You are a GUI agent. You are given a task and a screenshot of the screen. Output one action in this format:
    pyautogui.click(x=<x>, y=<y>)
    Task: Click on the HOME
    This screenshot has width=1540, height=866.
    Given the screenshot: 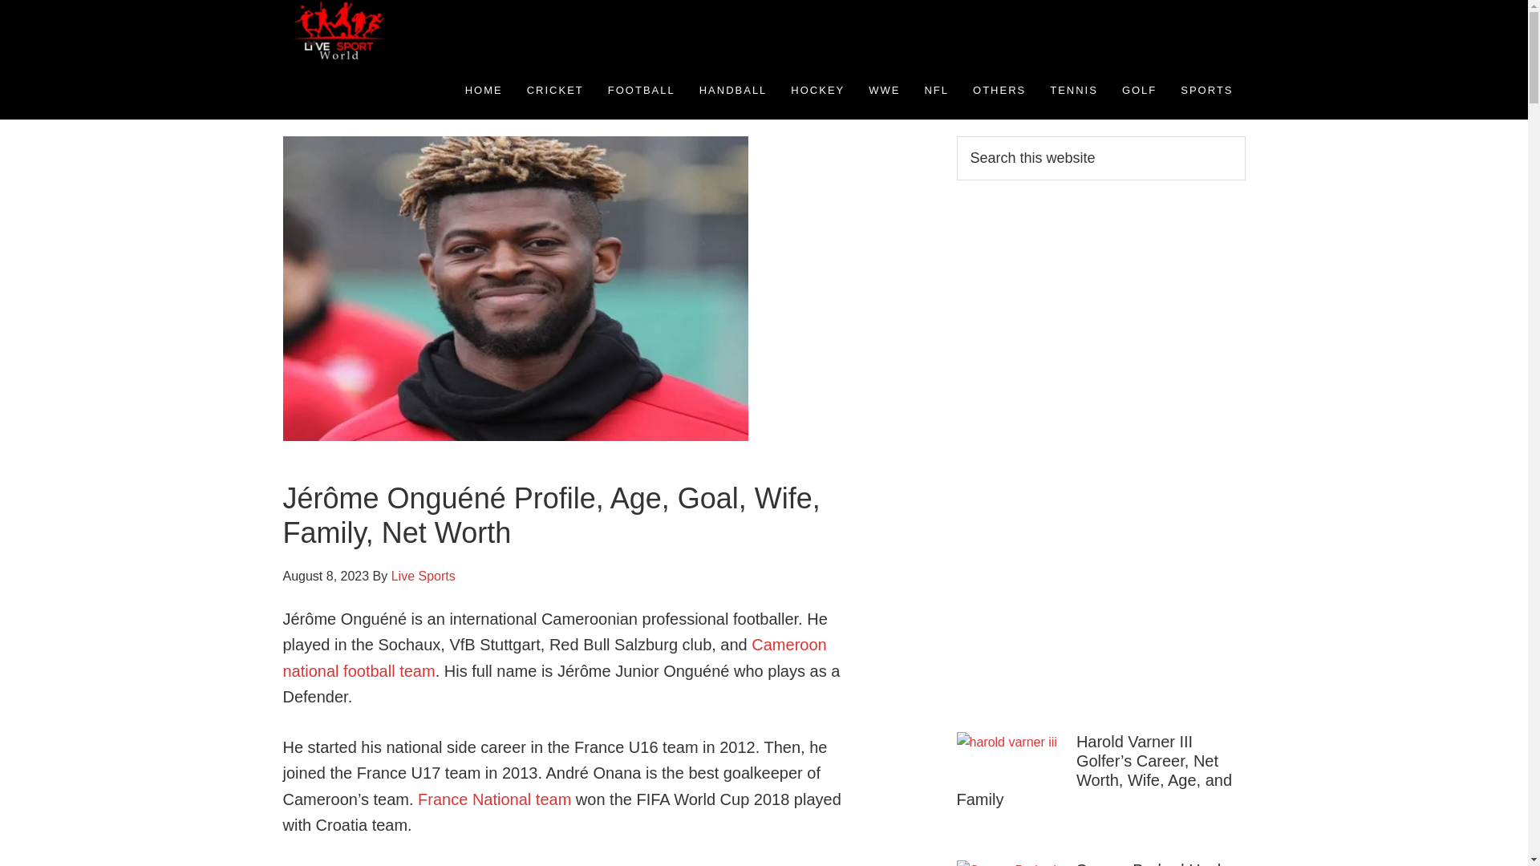 What is the action you would take?
    pyautogui.click(x=483, y=90)
    